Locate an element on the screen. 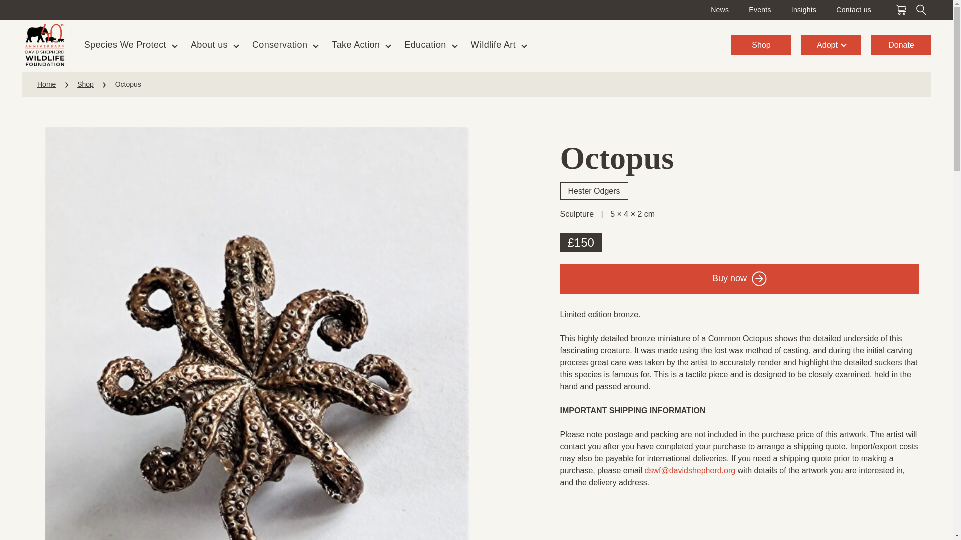  Conservation is located at coordinates (279, 45).